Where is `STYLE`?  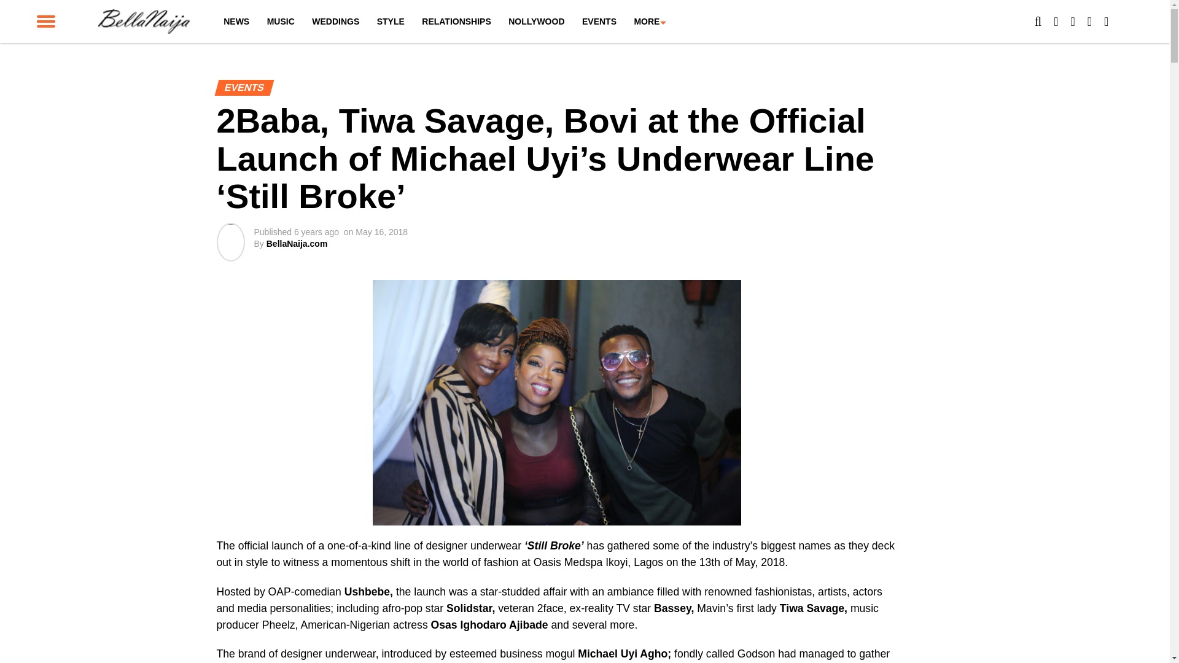 STYLE is located at coordinates (391, 21).